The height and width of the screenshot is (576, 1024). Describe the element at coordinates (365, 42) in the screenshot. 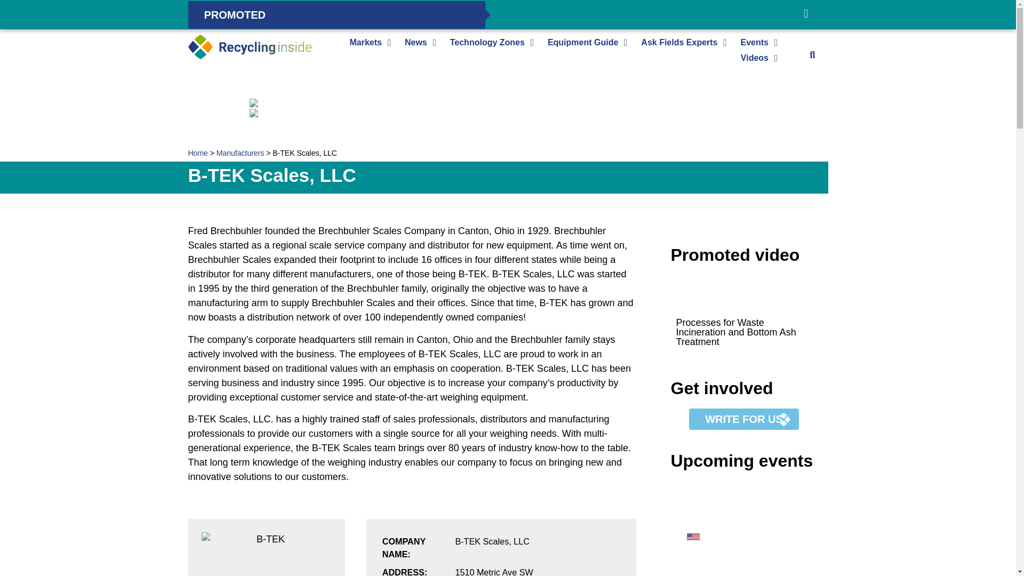

I see `Markets` at that location.